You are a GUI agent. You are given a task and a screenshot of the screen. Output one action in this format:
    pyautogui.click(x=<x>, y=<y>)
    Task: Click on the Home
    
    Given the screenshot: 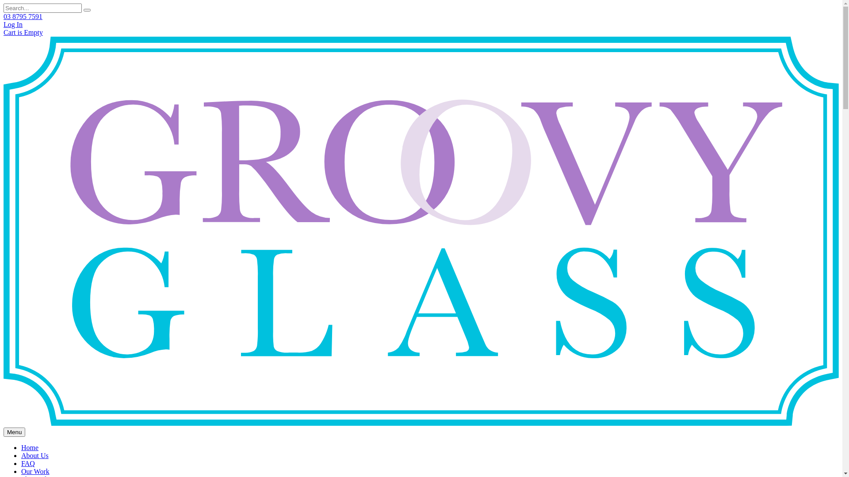 What is the action you would take?
    pyautogui.click(x=30, y=448)
    